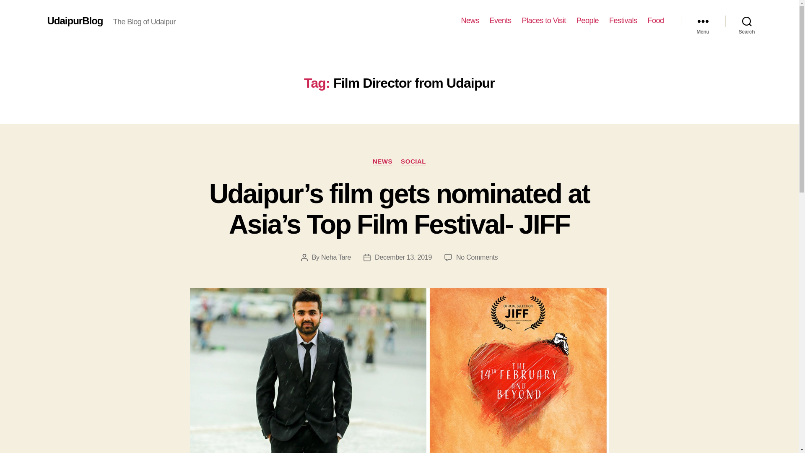 Image resolution: width=805 pixels, height=453 pixels. What do you see at coordinates (413, 162) in the screenshot?
I see `SOCIAL` at bounding box center [413, 162].